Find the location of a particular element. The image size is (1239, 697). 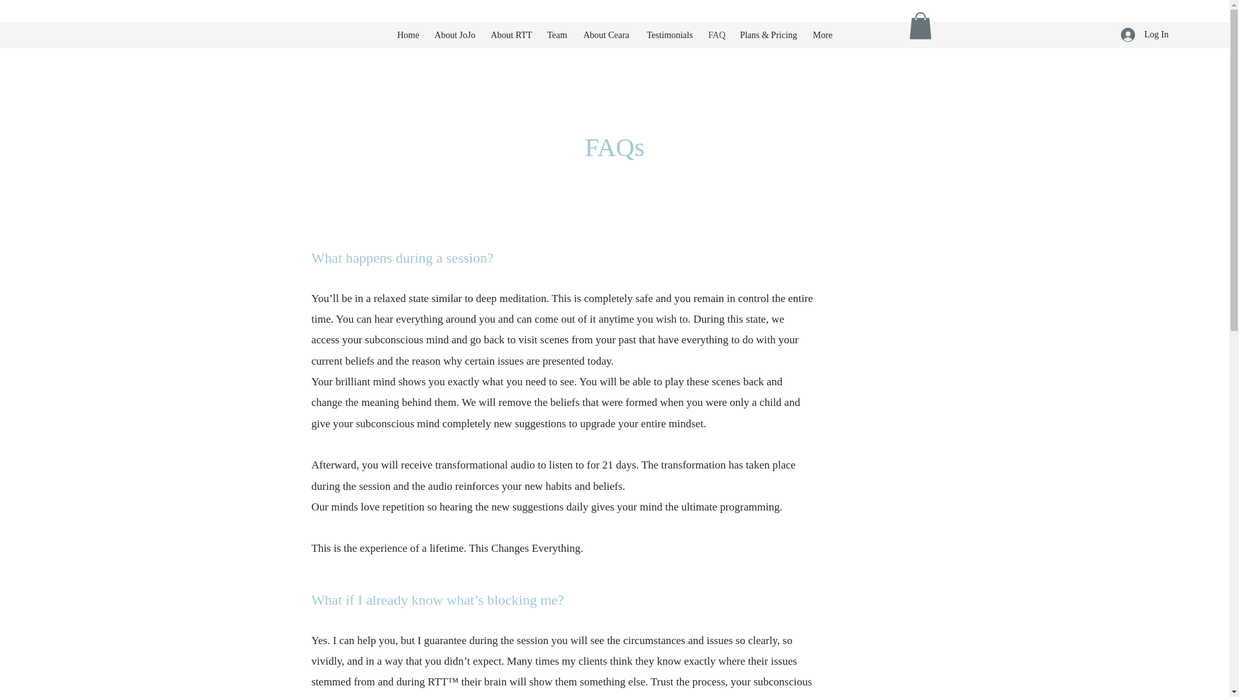

About RTT is located at coordinates (511, 35).